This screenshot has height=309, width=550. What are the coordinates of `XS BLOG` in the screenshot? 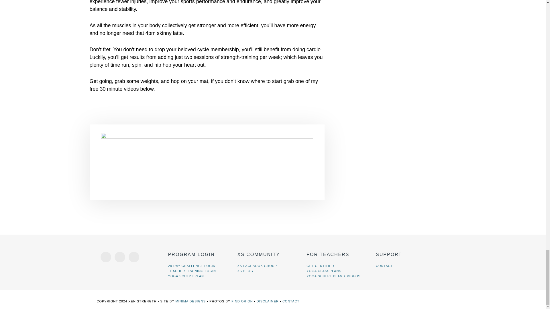 It's located at (245, 271).